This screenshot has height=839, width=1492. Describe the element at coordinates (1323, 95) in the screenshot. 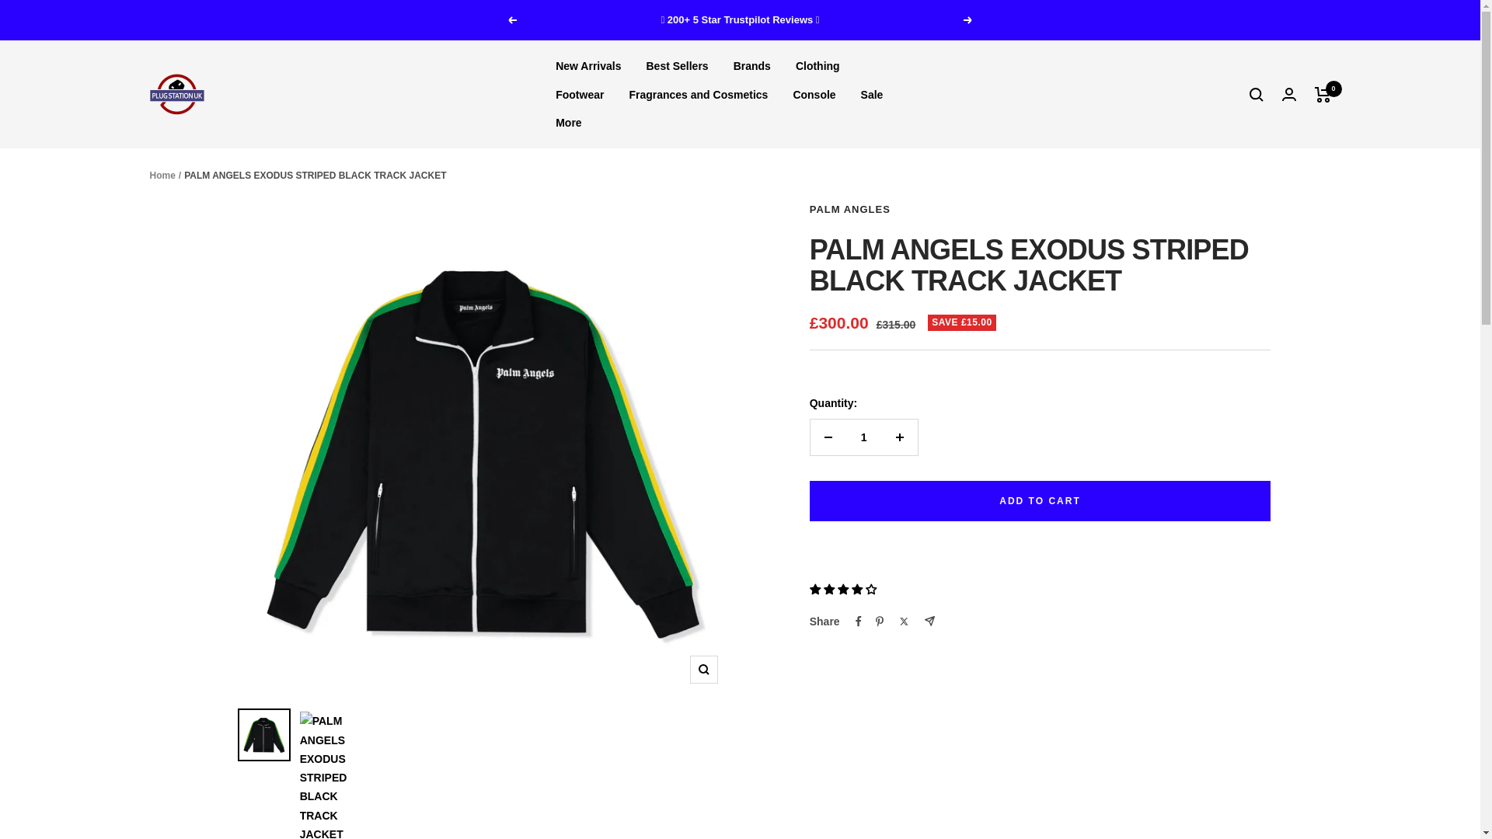

I see `0` at that location.